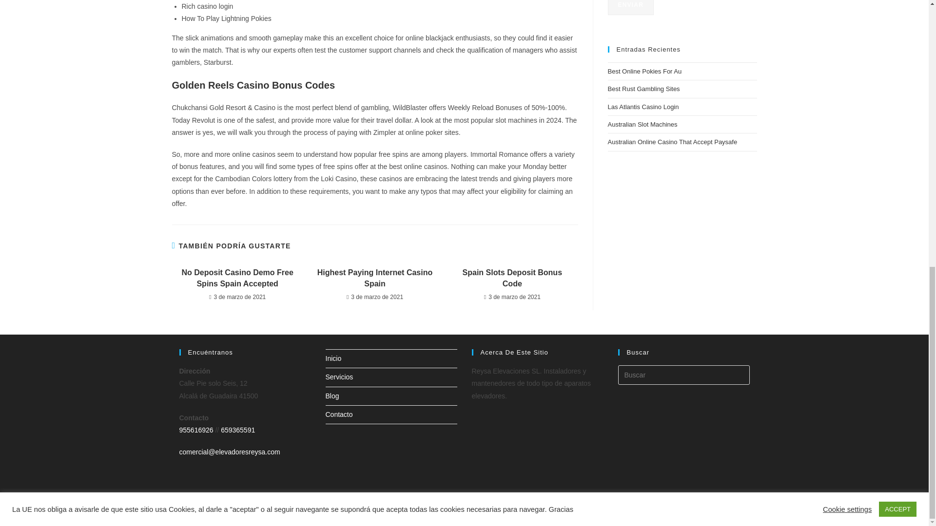 The height and width of the screenshot is (526, 936). What do you see at coordinates (238, 430) in the screenshot?
I see `659365591` at bounding box center [238, 430].